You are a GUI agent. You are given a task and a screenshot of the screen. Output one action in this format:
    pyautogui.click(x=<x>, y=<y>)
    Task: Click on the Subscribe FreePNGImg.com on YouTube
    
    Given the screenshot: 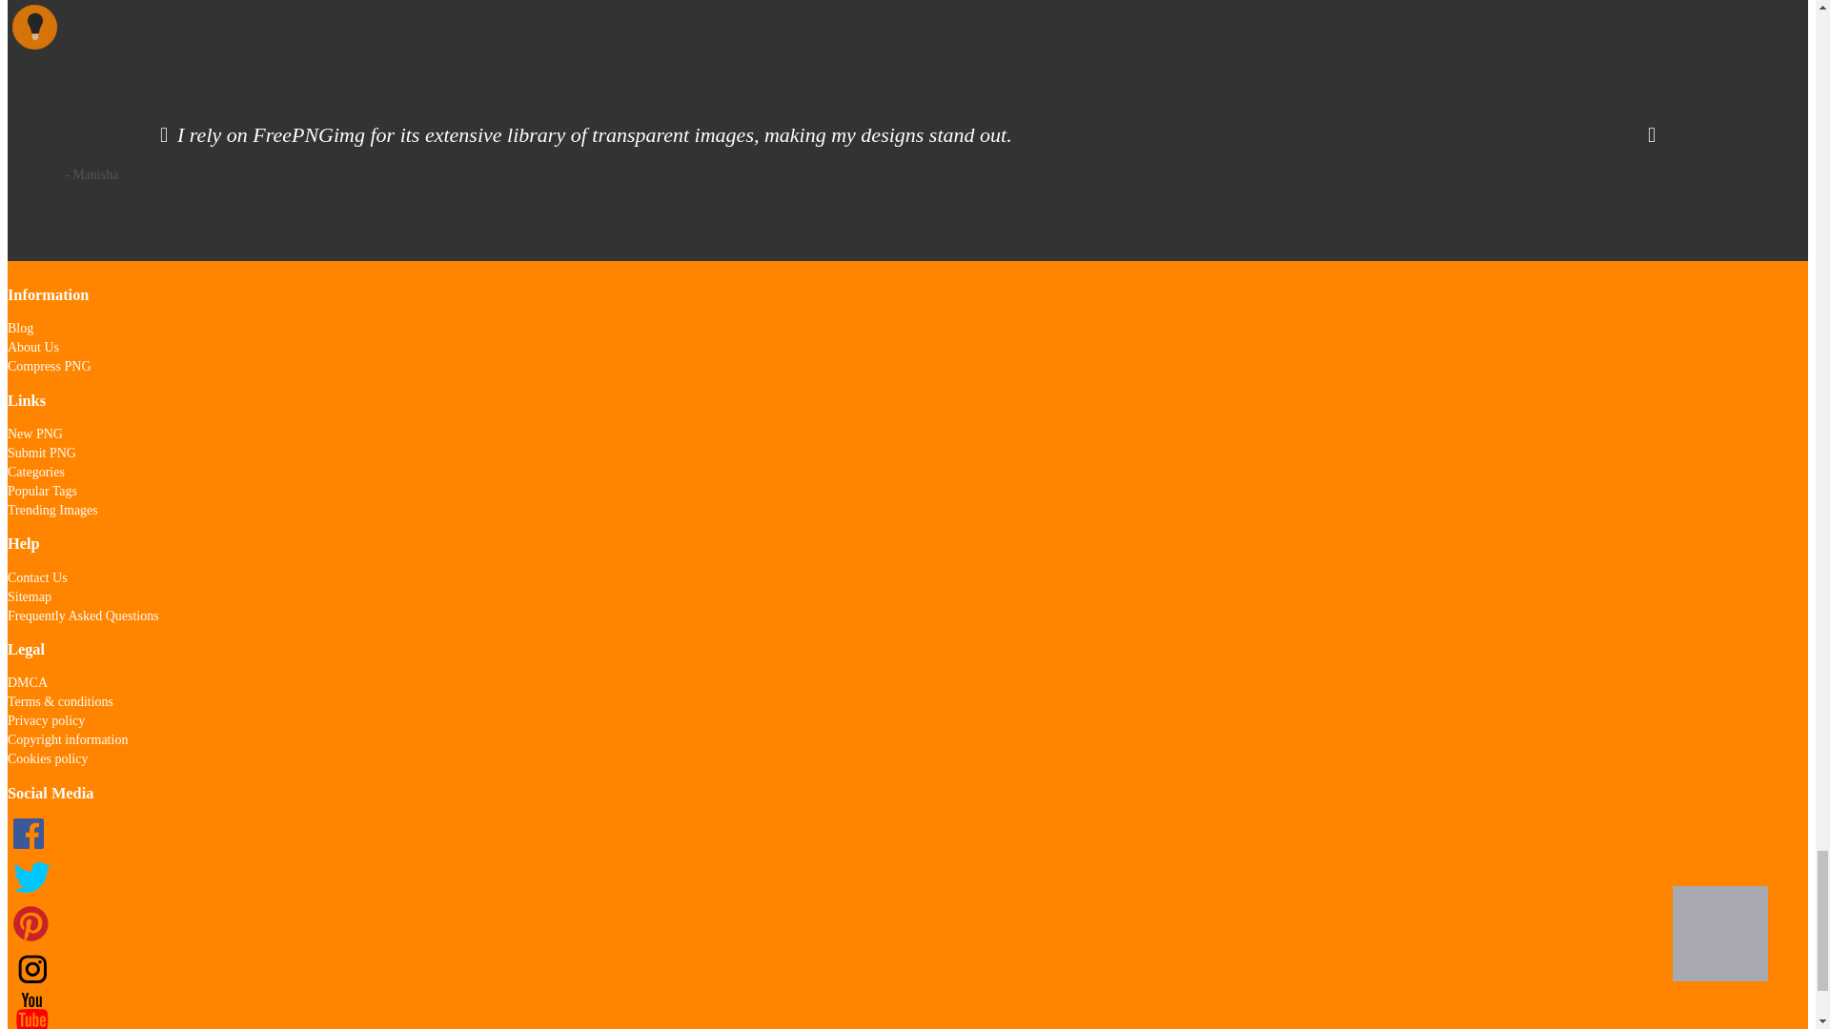 What is the action you would take?
    pyautogui.click(x=30, y=1024)
    